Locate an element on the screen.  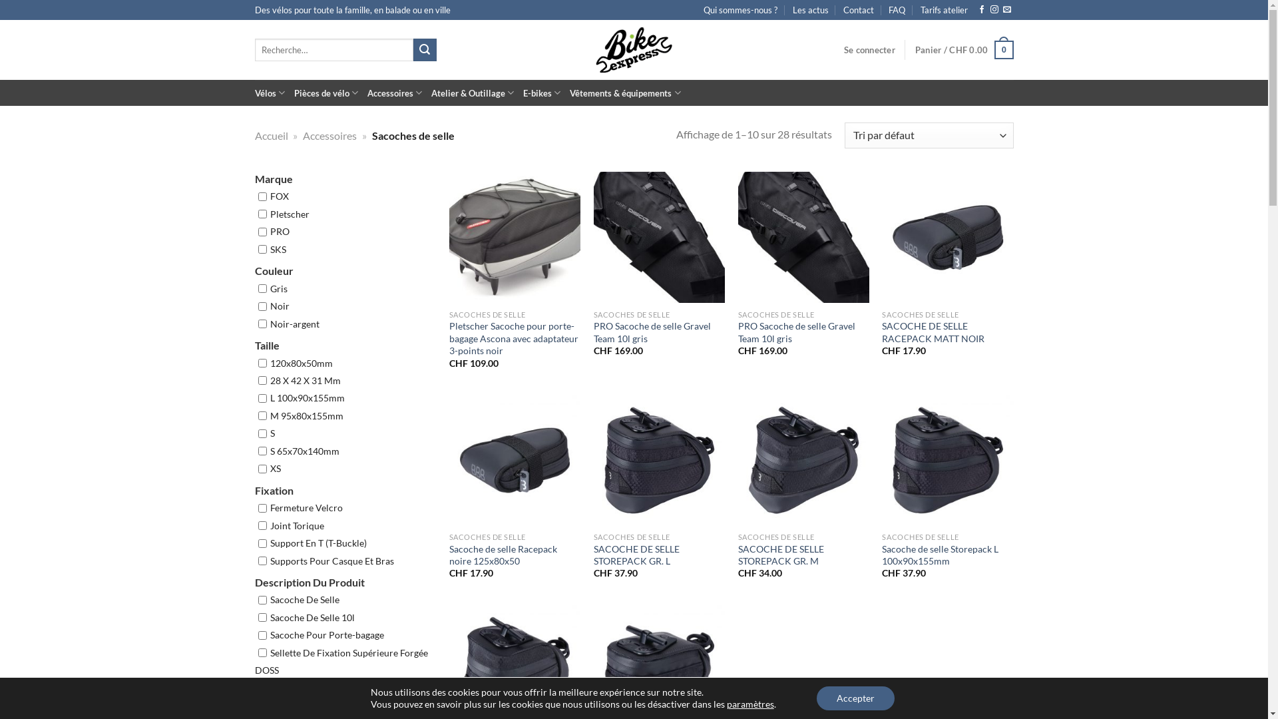
Recherche is located at coordinates (425, 50).